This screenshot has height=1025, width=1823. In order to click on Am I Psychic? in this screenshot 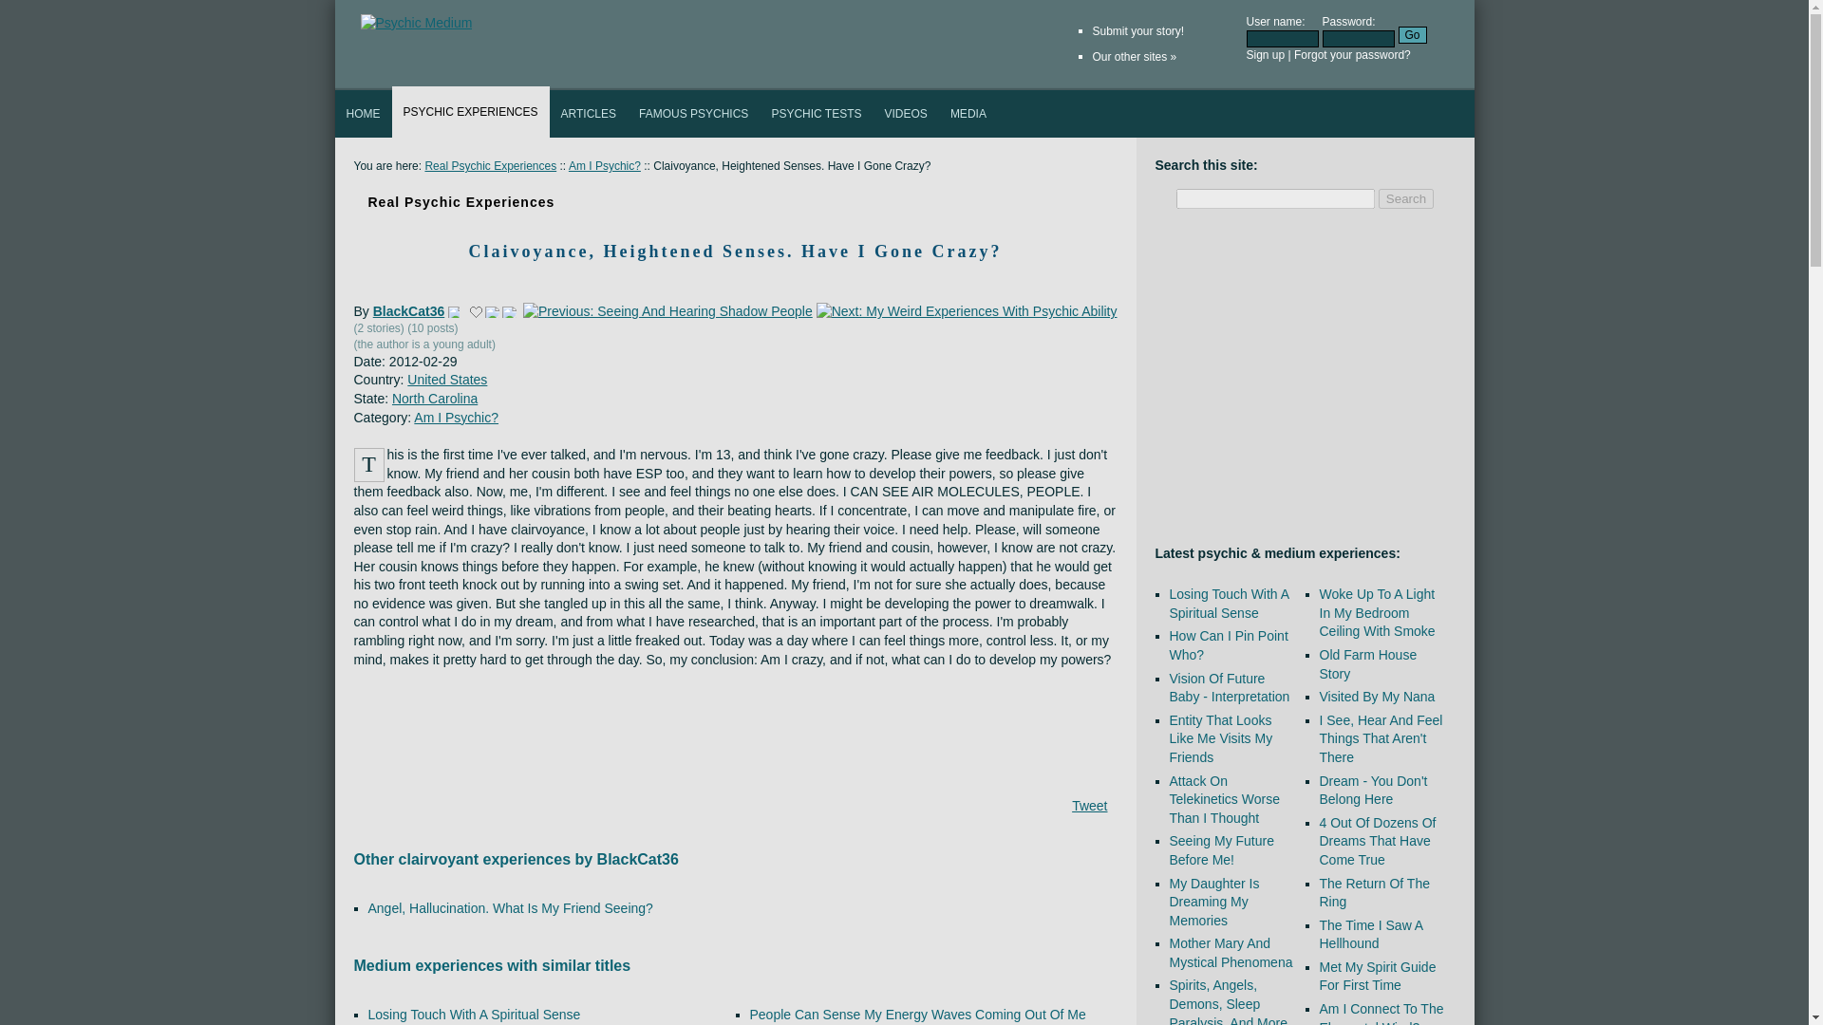, I will do `click(456, 418)`.